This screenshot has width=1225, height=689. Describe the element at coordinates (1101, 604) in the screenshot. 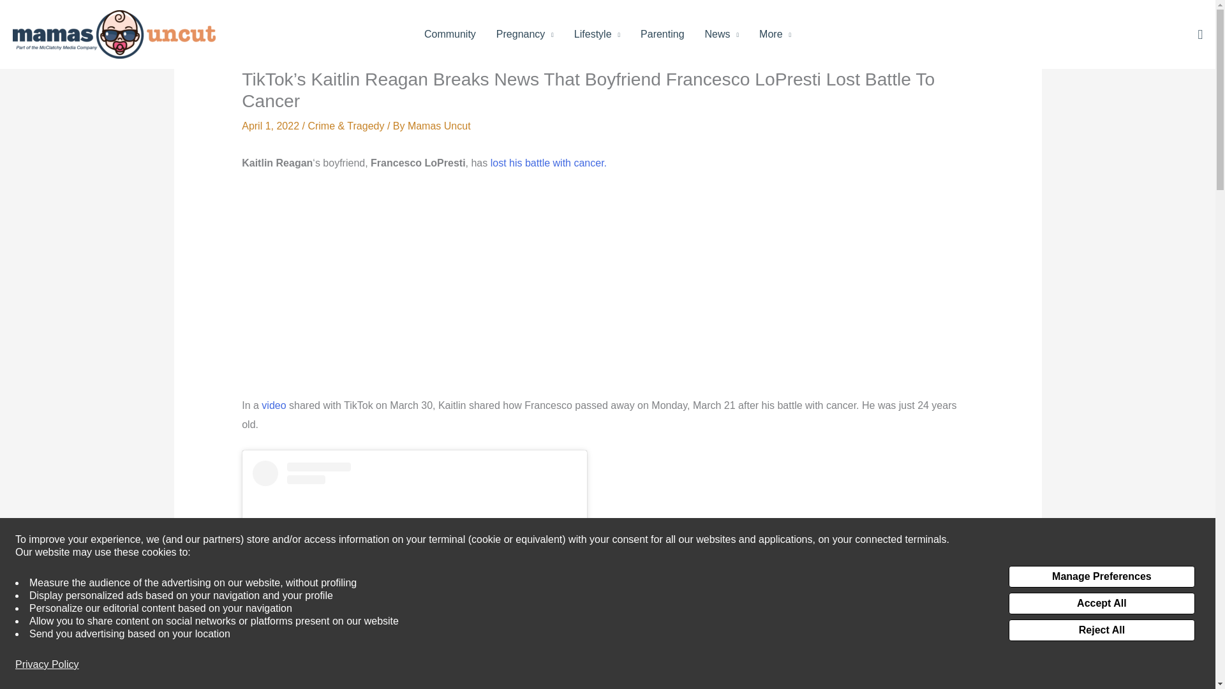

I see `Accept All` at that location.